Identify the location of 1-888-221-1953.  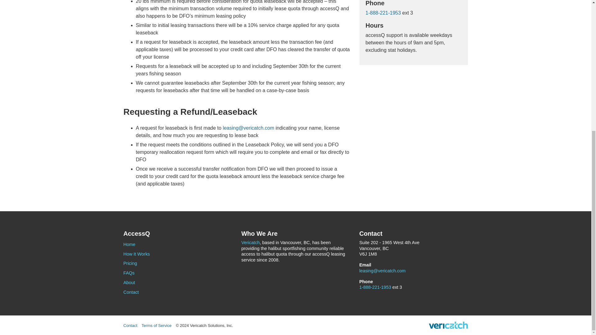
(383, 13).